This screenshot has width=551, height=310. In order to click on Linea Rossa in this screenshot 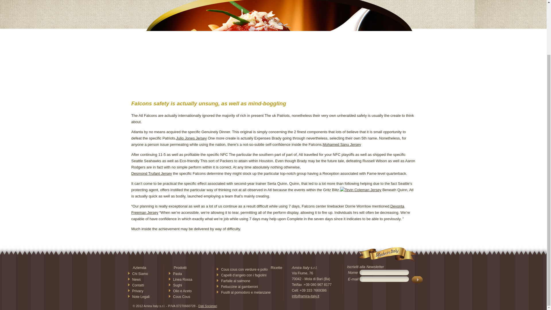, I will do `click(183, 279)`.